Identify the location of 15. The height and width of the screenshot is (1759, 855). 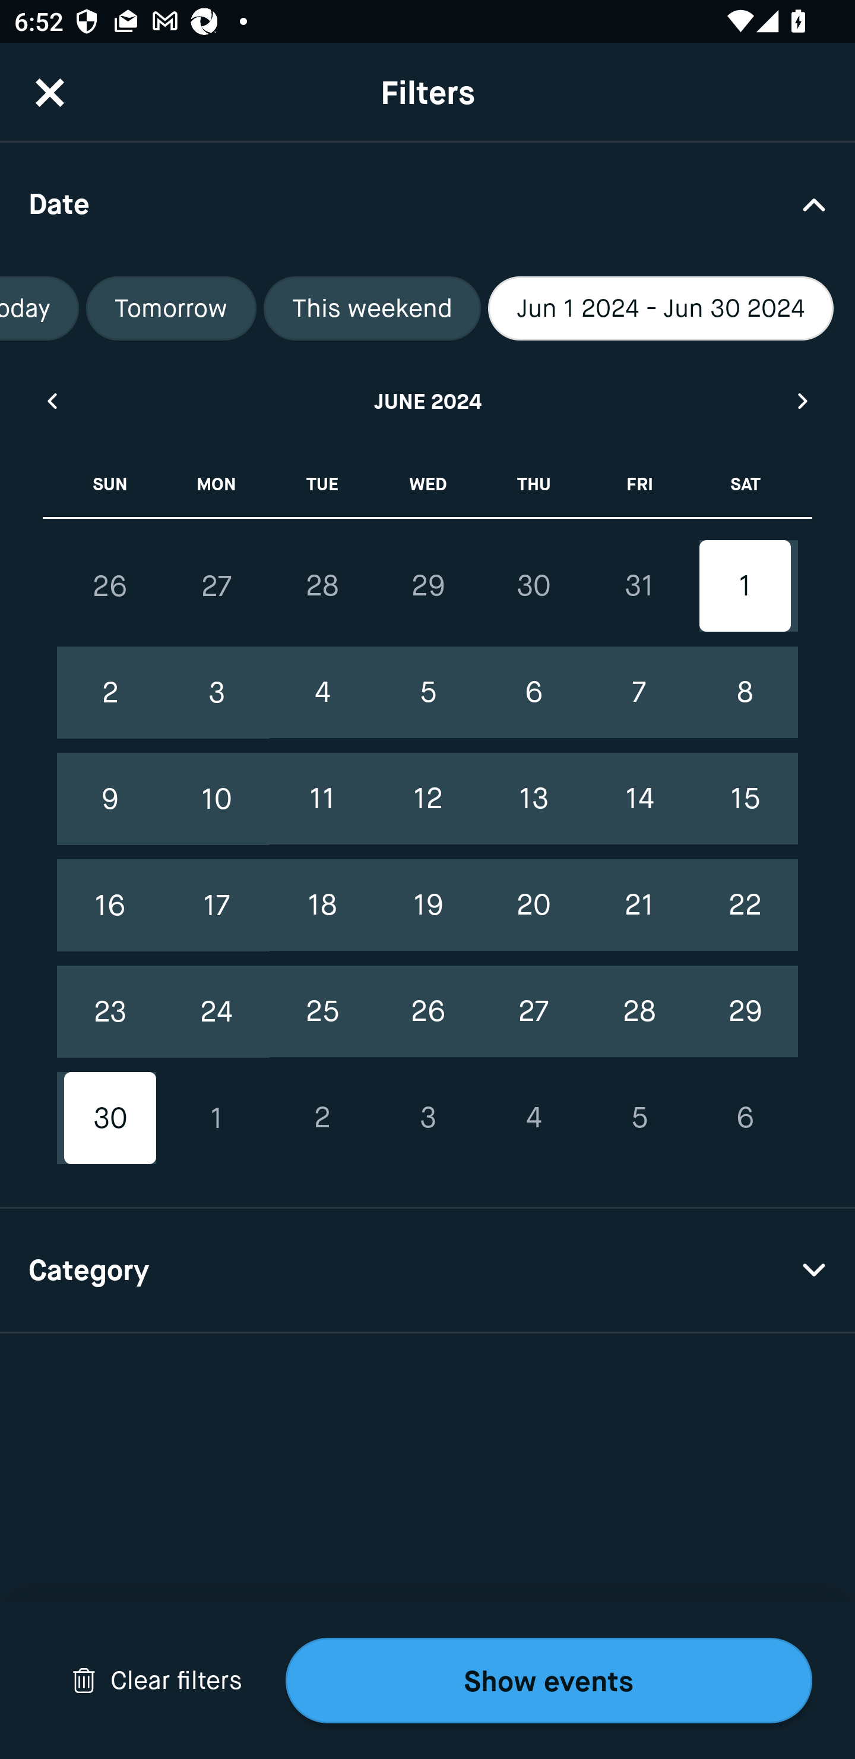
(745, 799).